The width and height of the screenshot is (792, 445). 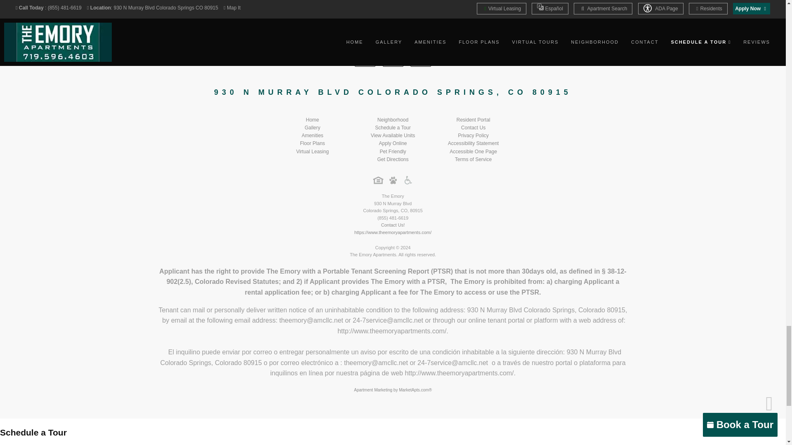 I want to click on The Emory Apartments' google link, so click(x=393, y=56).